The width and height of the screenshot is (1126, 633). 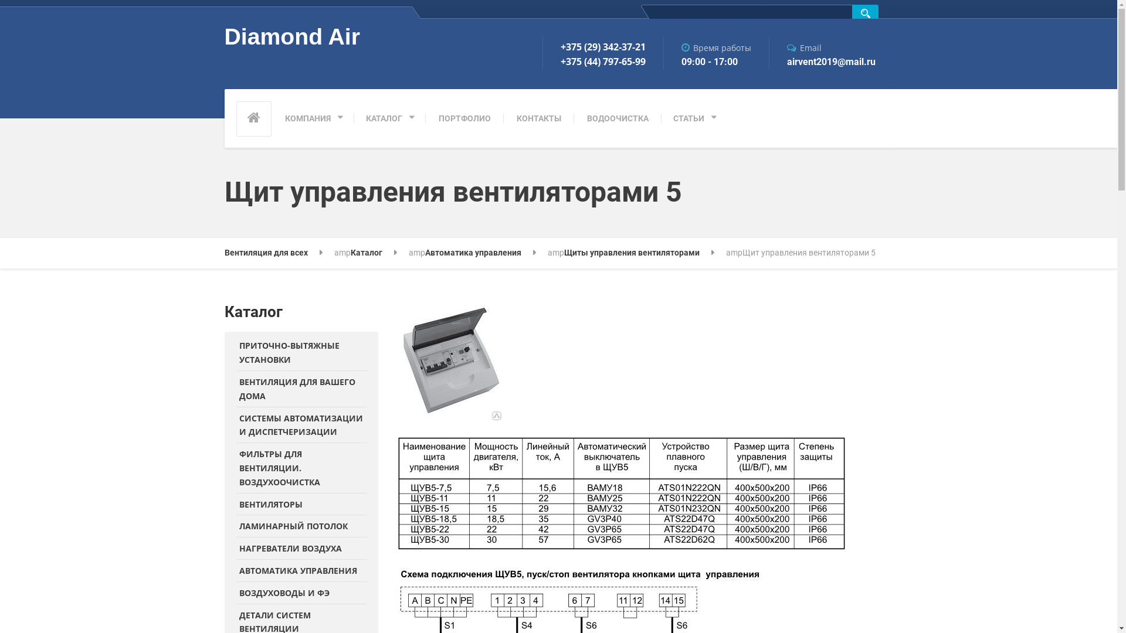 I want to click on +375 (29) 342-37-21, so click(x=593, y=46).